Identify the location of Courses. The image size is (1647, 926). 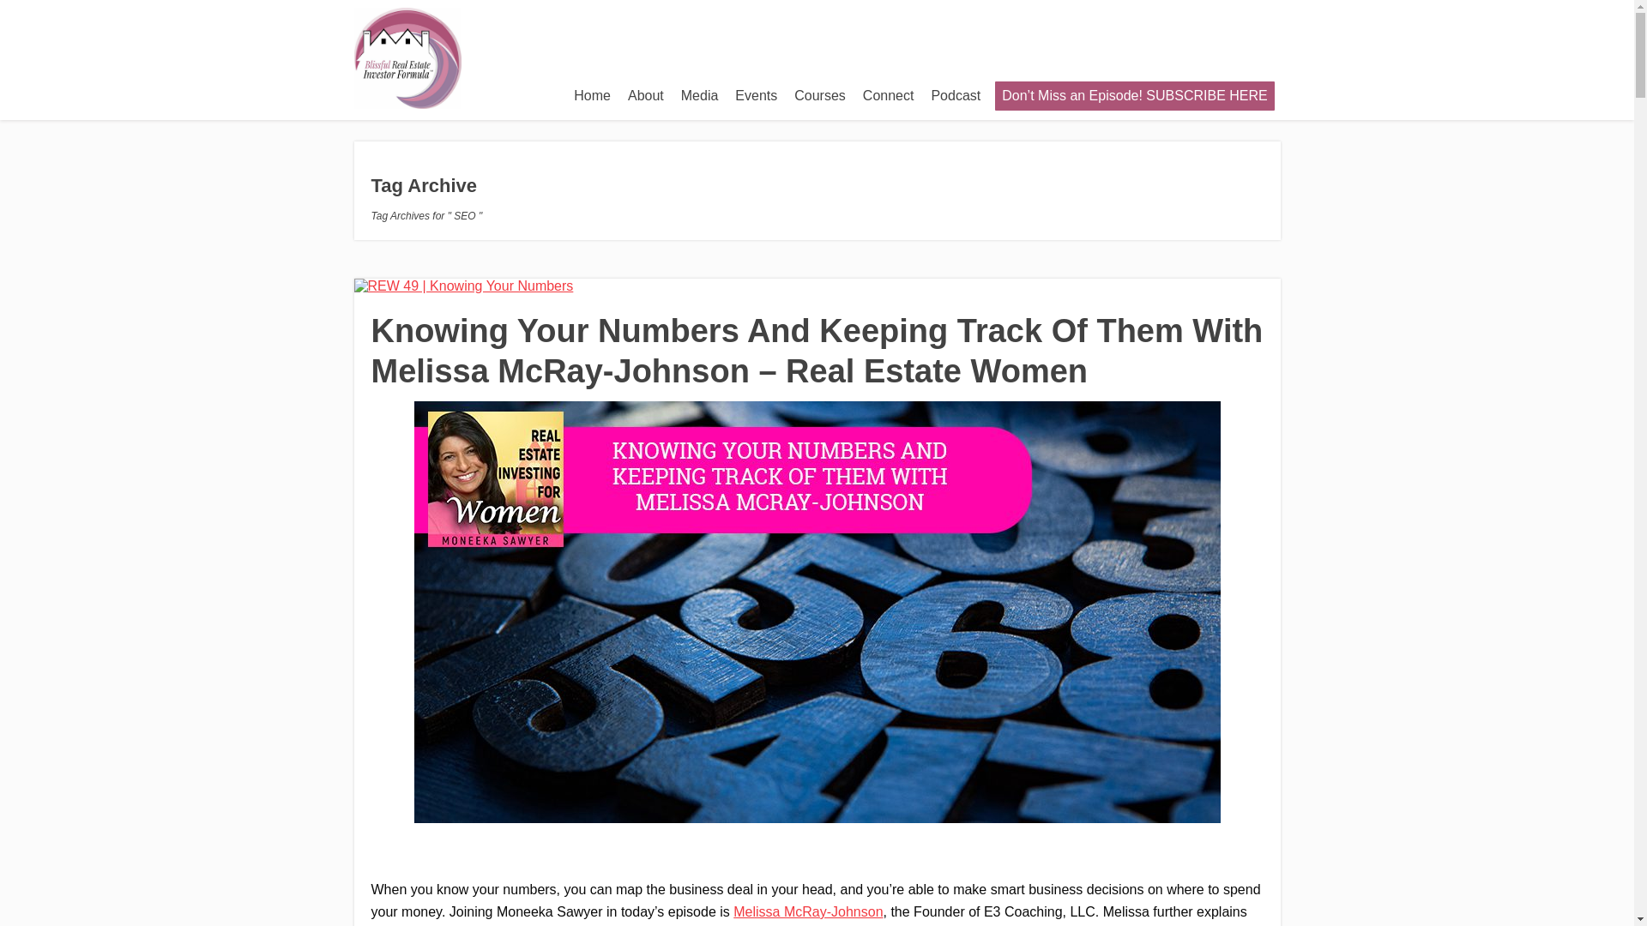
(820, 95).